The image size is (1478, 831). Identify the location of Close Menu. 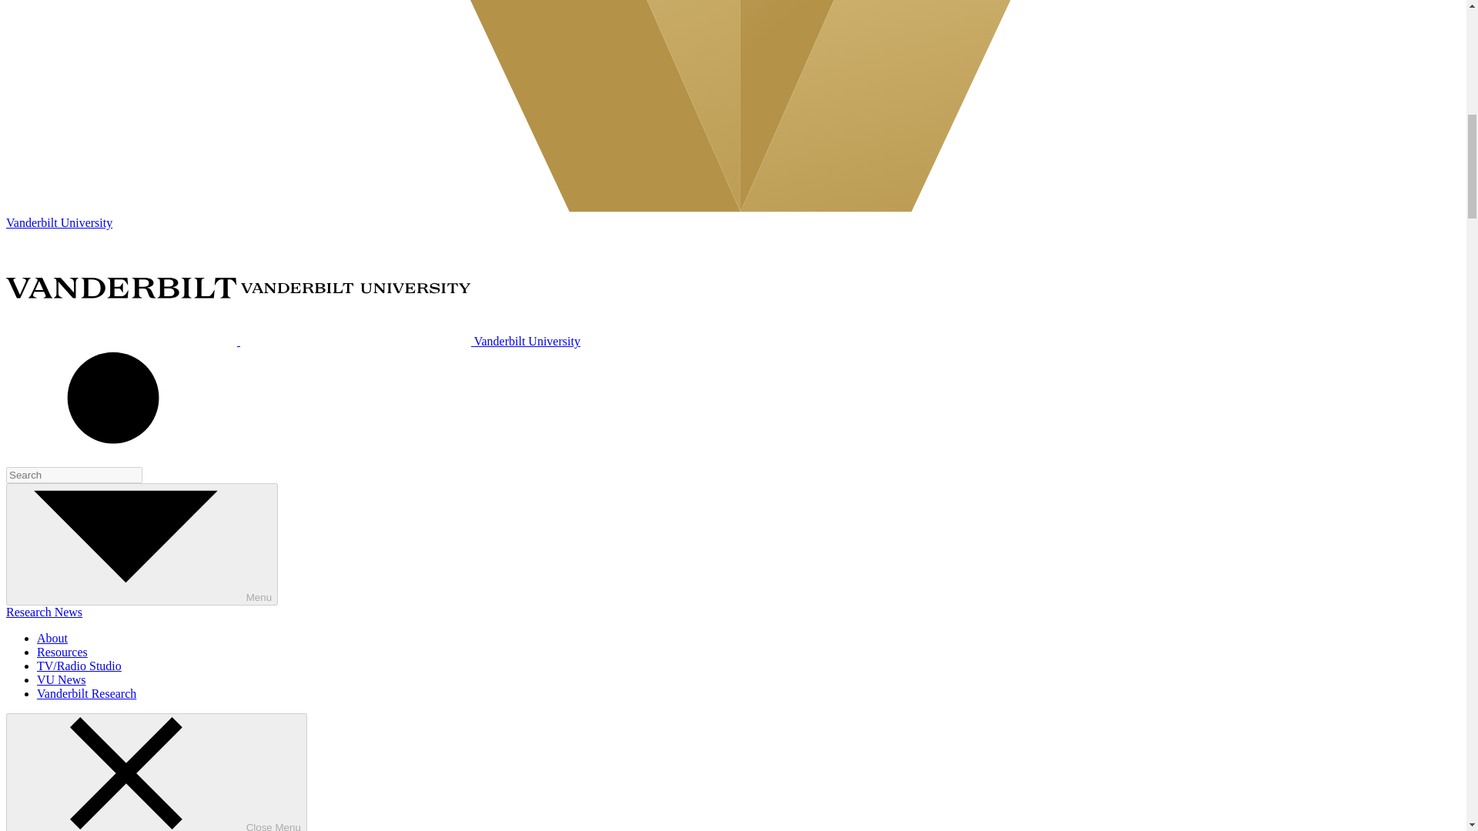
(156, 772).